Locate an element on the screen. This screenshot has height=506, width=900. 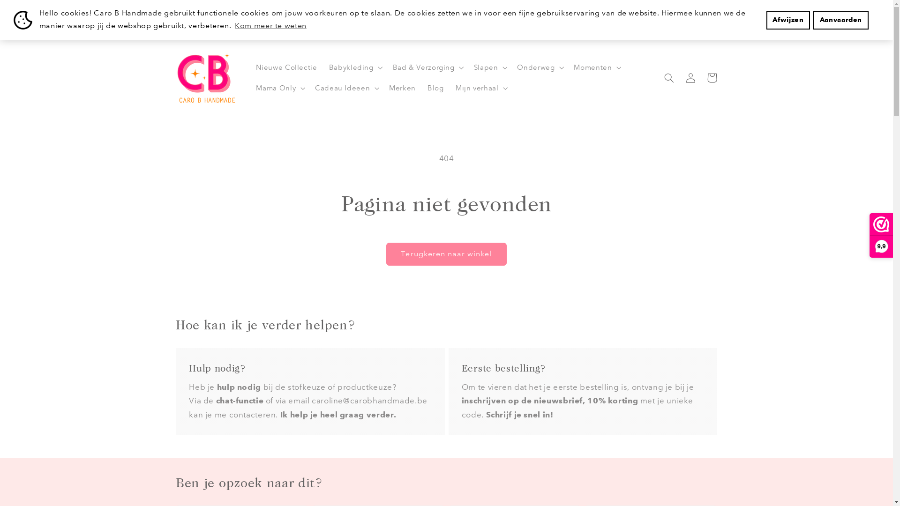
Blog is located at coordinates (436, 88).